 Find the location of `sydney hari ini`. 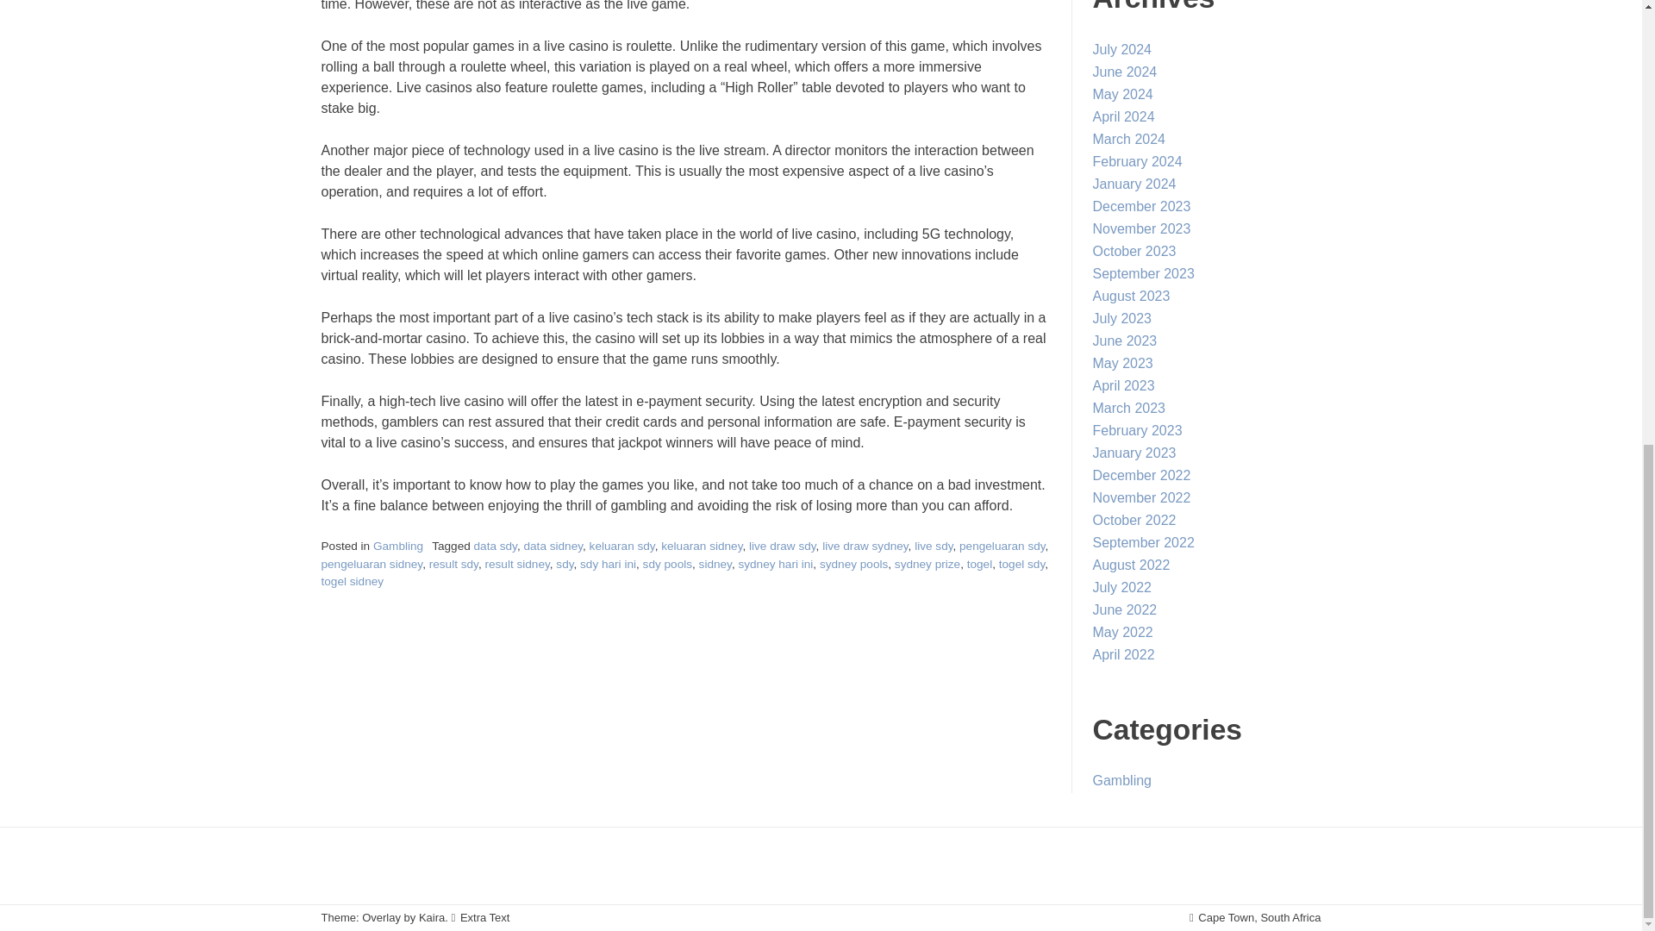

sydney hari ini is located at coordinates (775, 564).